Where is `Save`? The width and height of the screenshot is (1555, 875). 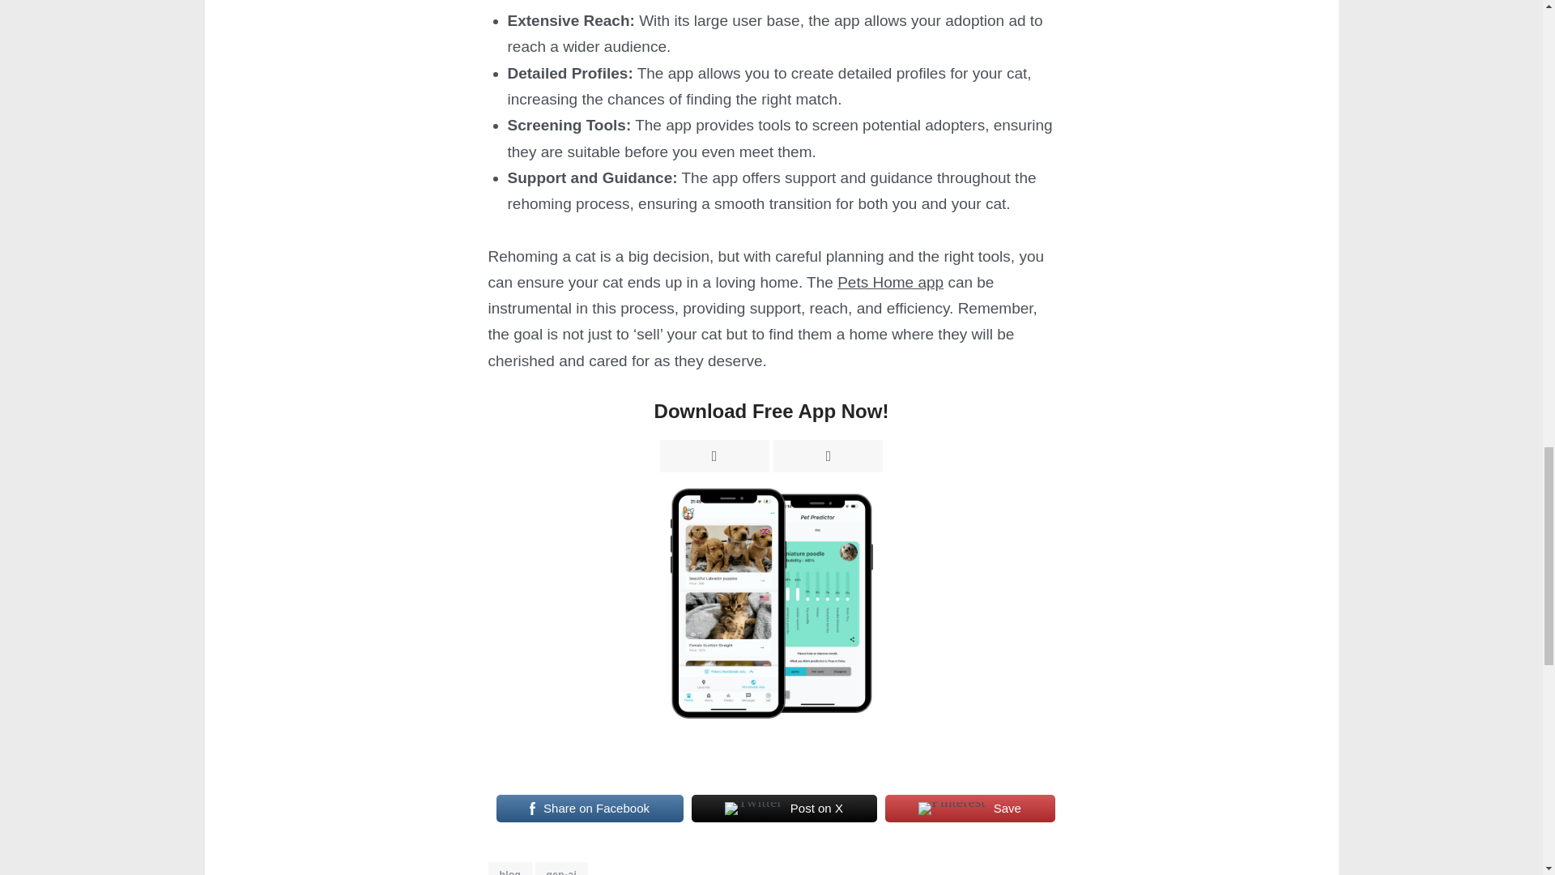
Save is located at coordinates (970, 809).